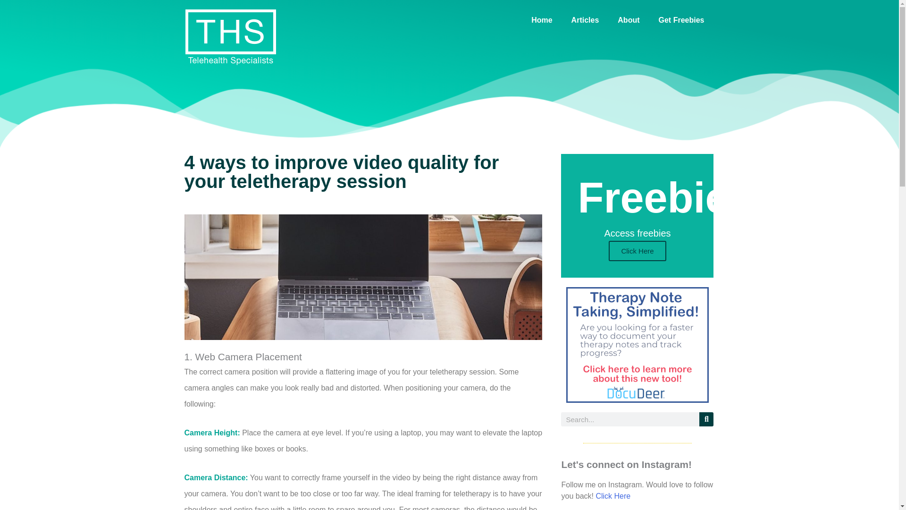 Image resolution: width=906 pixels, height=510 pixels. I want to click on Let's connect on Instagram!, so click(626, 464).